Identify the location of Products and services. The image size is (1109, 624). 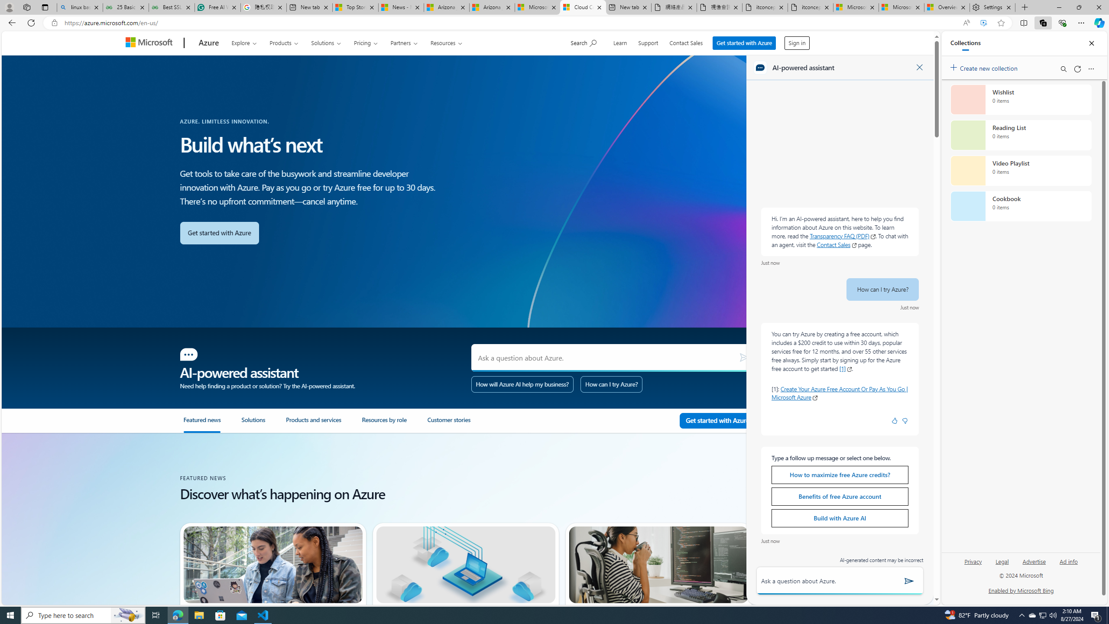
(314, 423).